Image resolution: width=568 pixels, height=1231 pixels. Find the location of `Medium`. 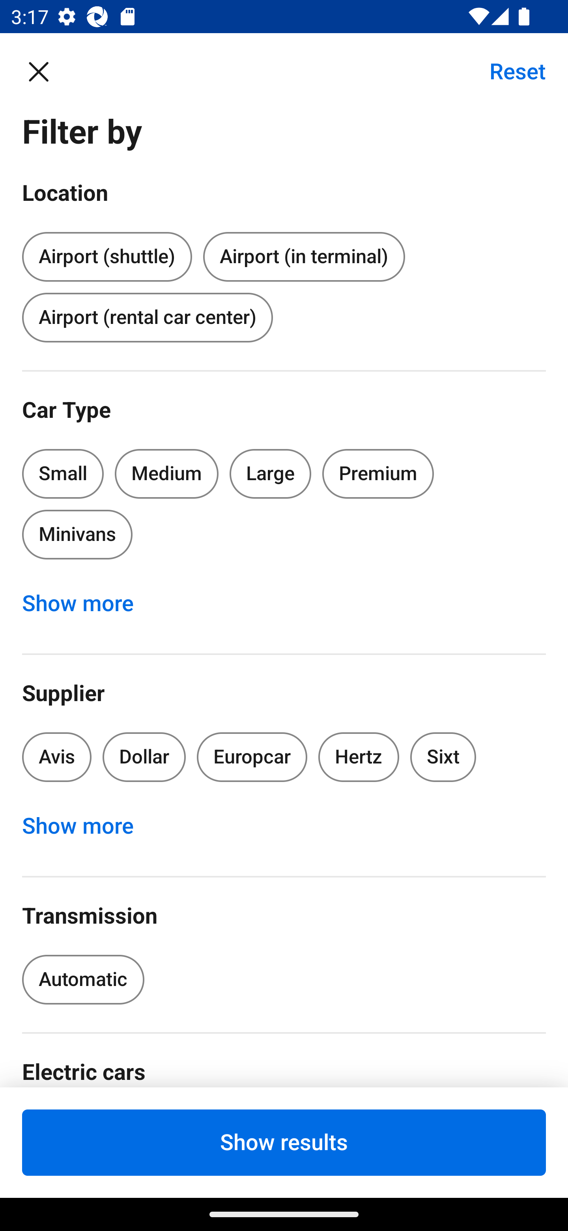

Medium is located at coordinates (166, 473).